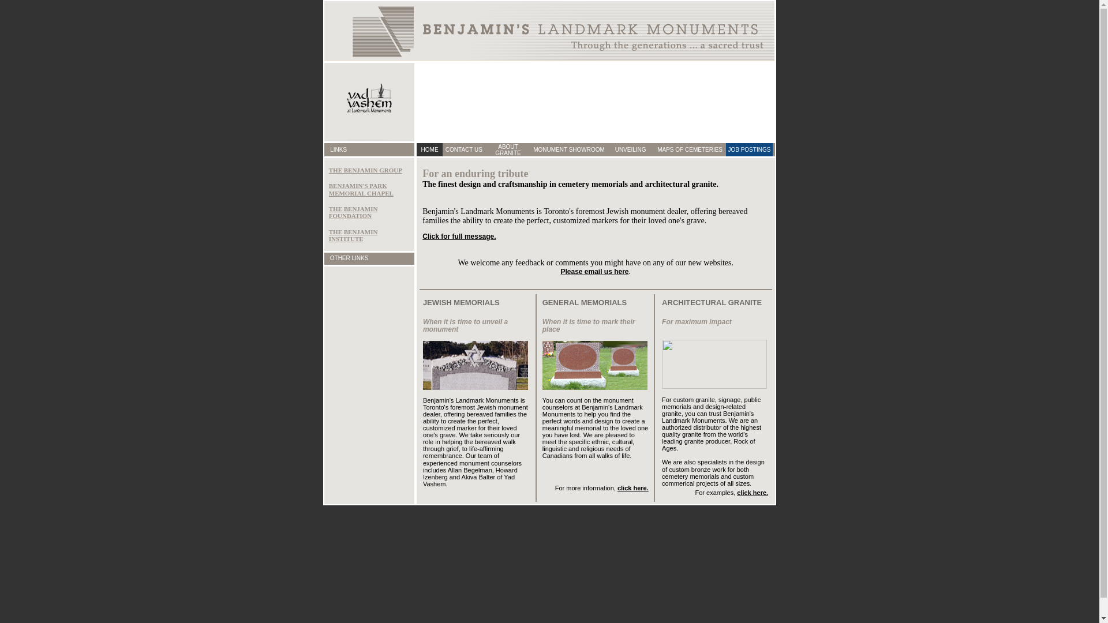  Describe the element at coordinates (594, 272) in the screenshot. I see `Please email us here` at that location.